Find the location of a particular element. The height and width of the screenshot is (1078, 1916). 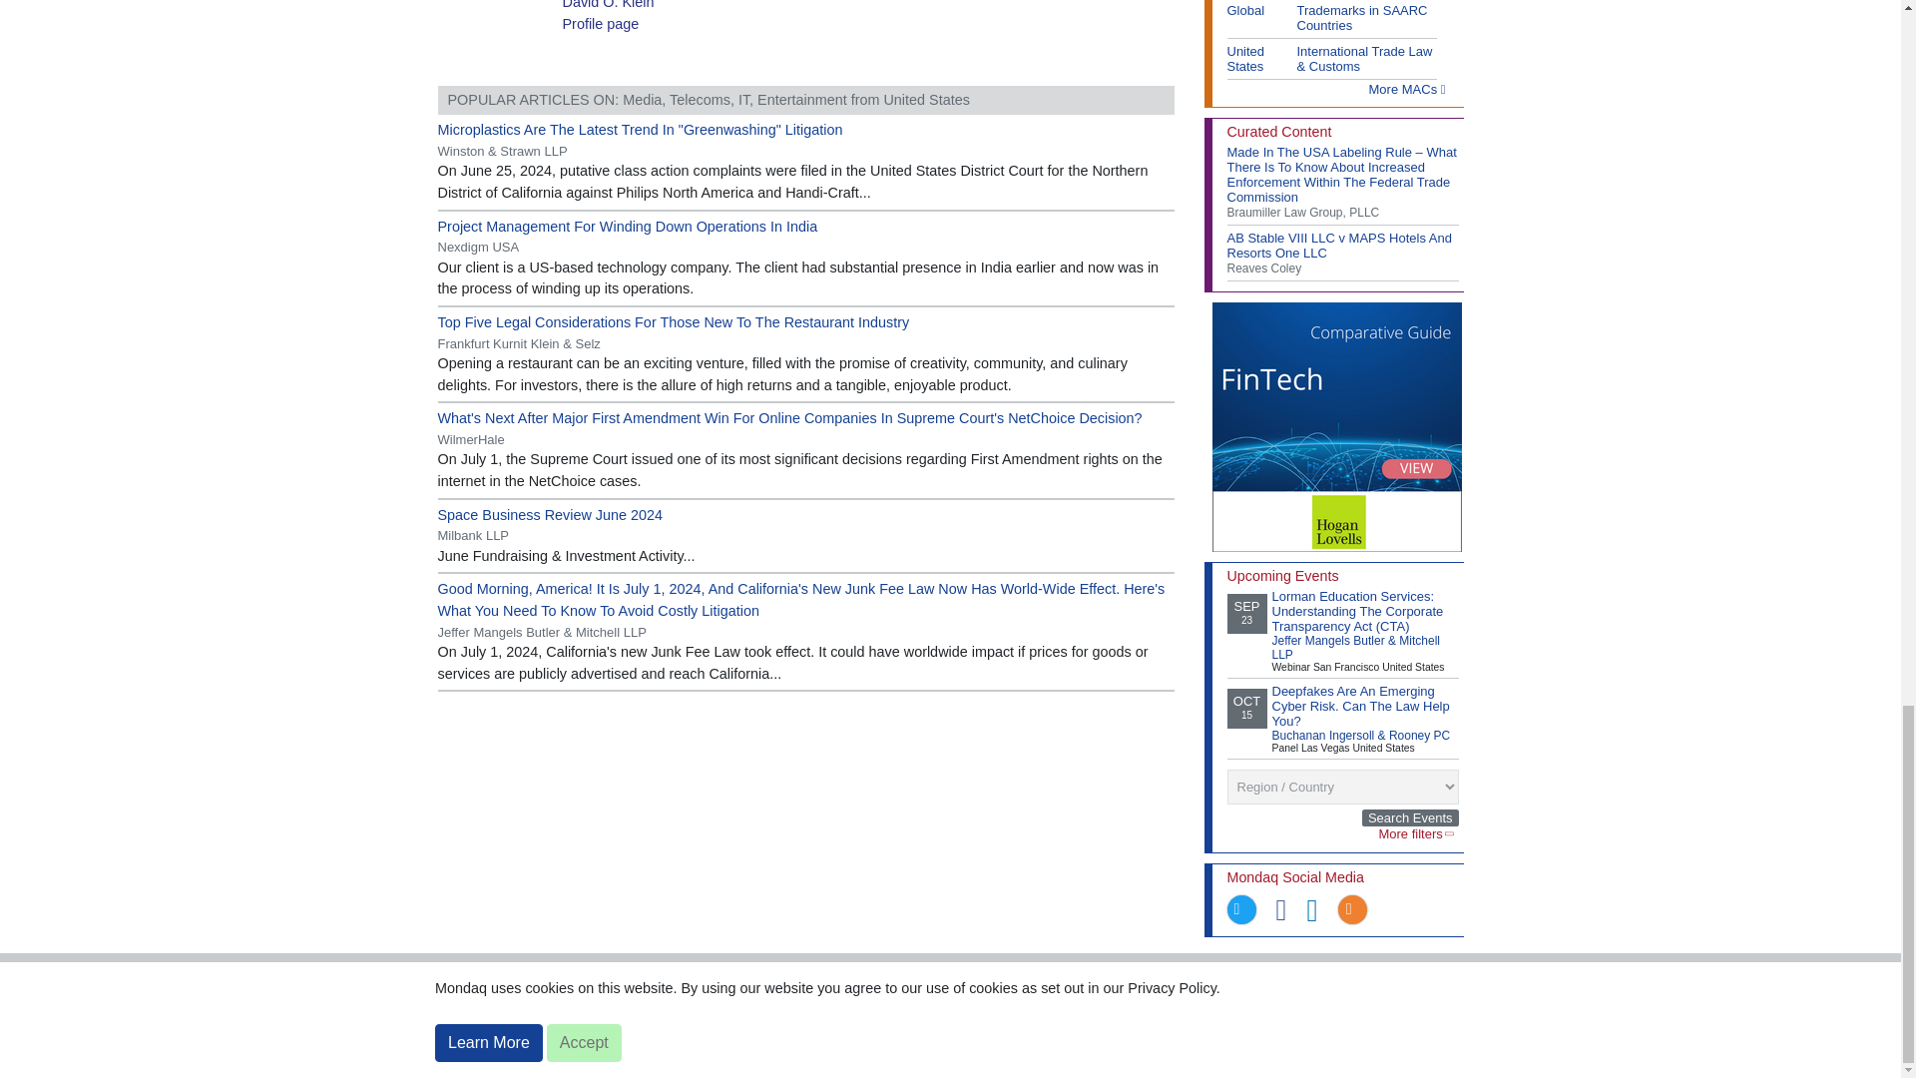

Search Events is located at coordinates (1410, 818).